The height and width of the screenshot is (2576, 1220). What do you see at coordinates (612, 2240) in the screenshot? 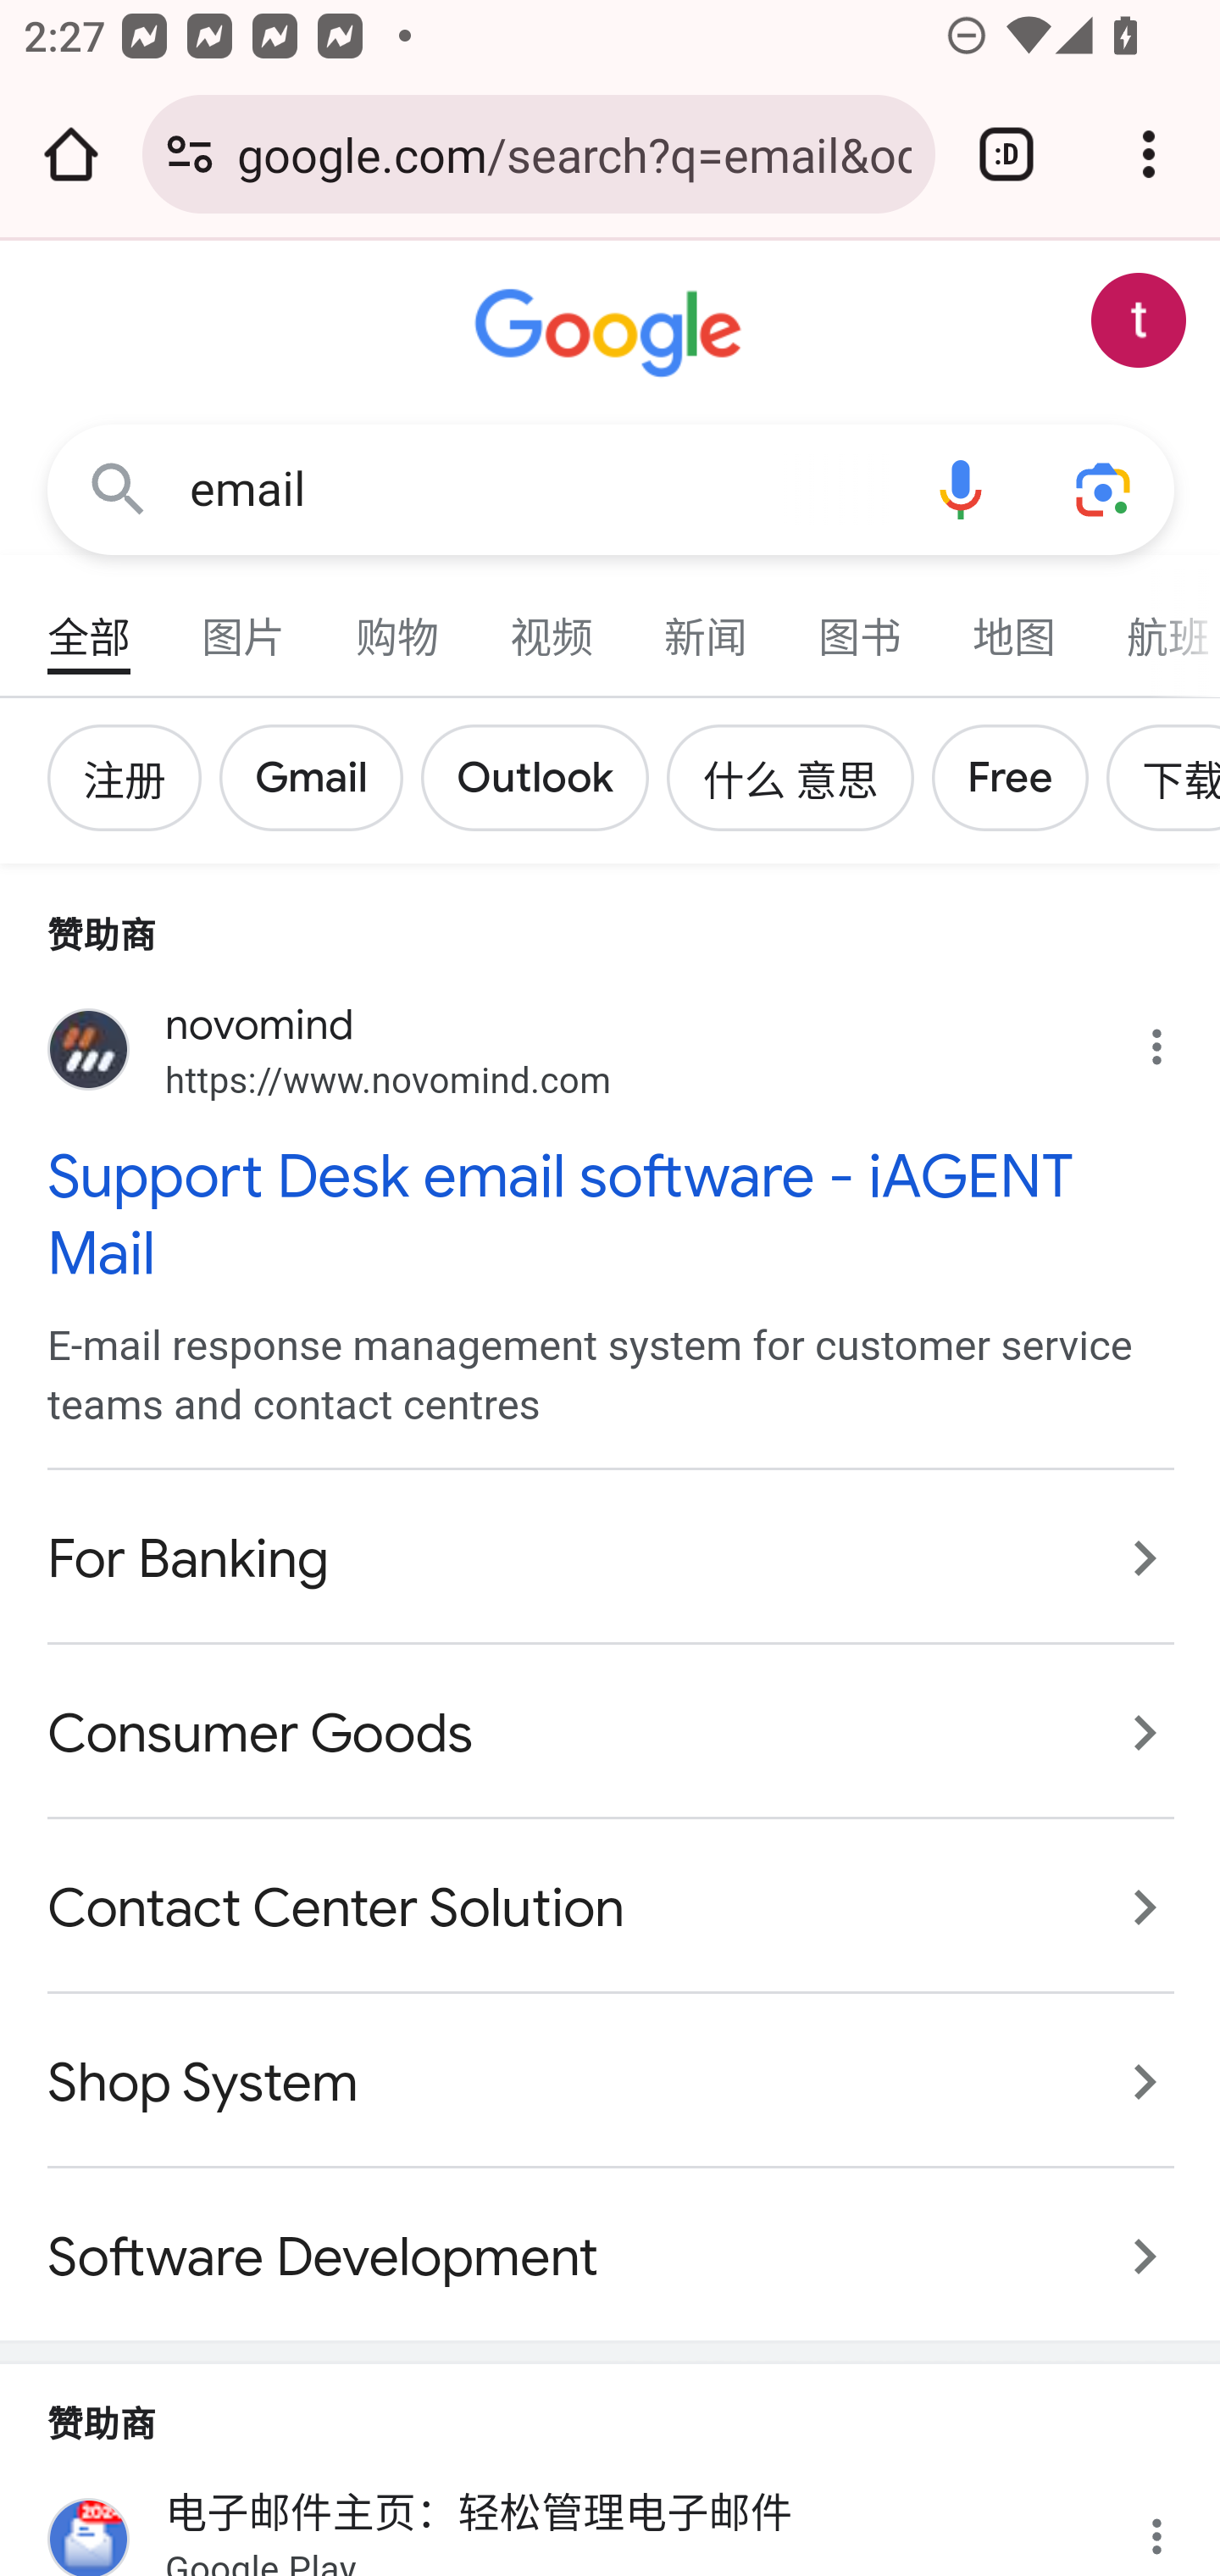
I see `Software Development` at bounding box center [612, 2240].